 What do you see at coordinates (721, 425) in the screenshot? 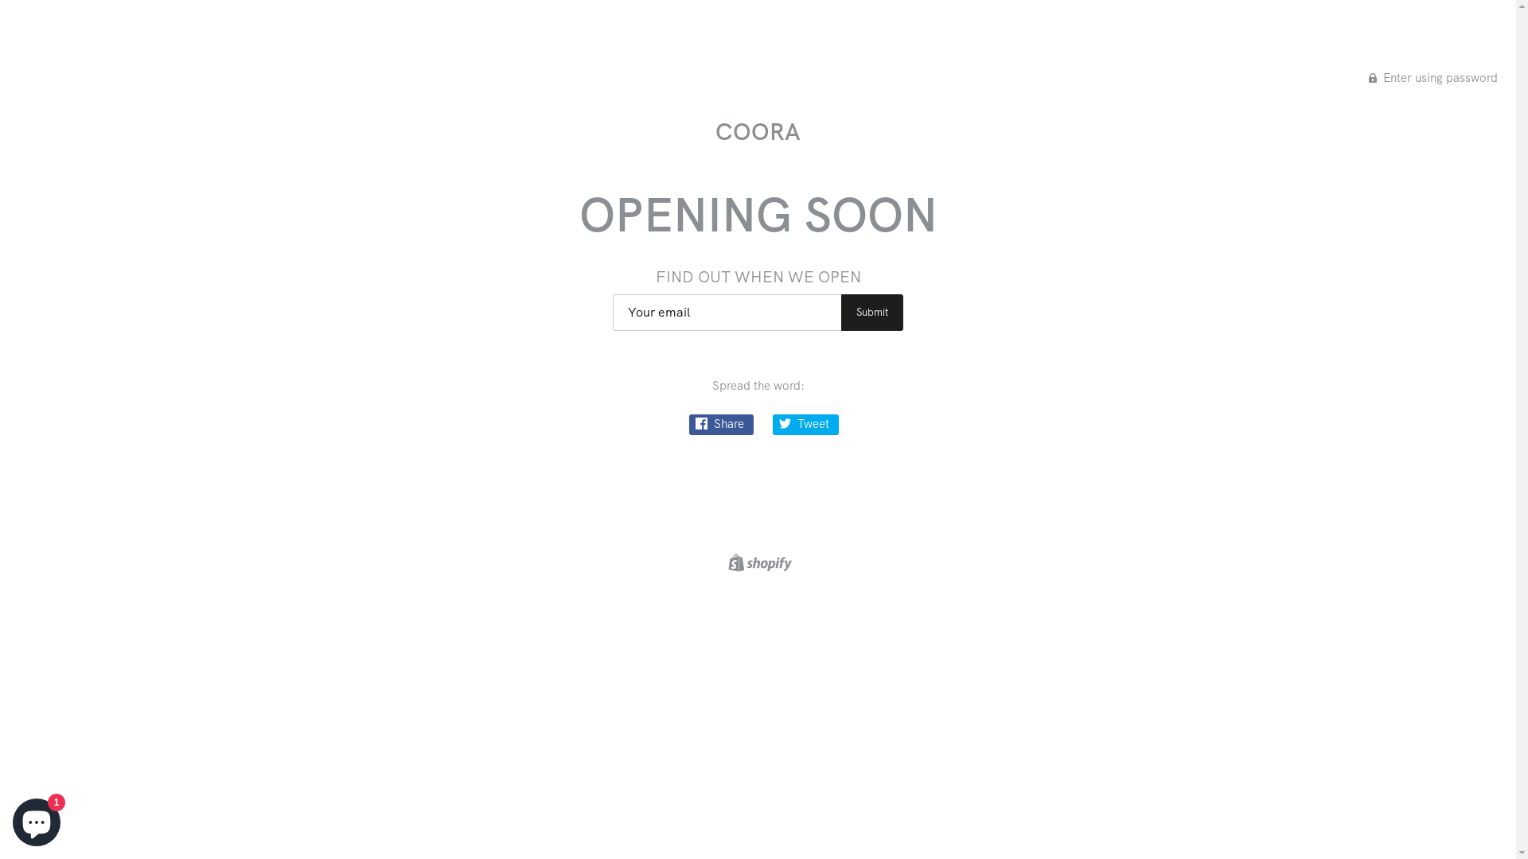
I see `Facebook Share` at bounding box center [721, 425].